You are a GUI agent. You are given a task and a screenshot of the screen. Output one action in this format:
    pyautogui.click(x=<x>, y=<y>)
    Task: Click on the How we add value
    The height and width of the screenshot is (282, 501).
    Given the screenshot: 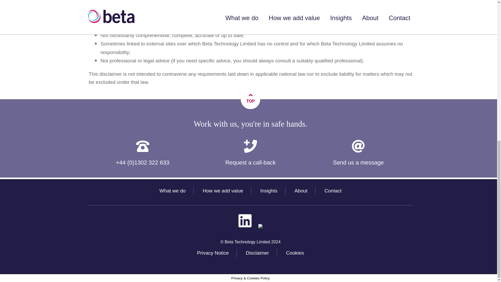 What is the action you would take?
    pyautogui.click(x=223, y=191)
    